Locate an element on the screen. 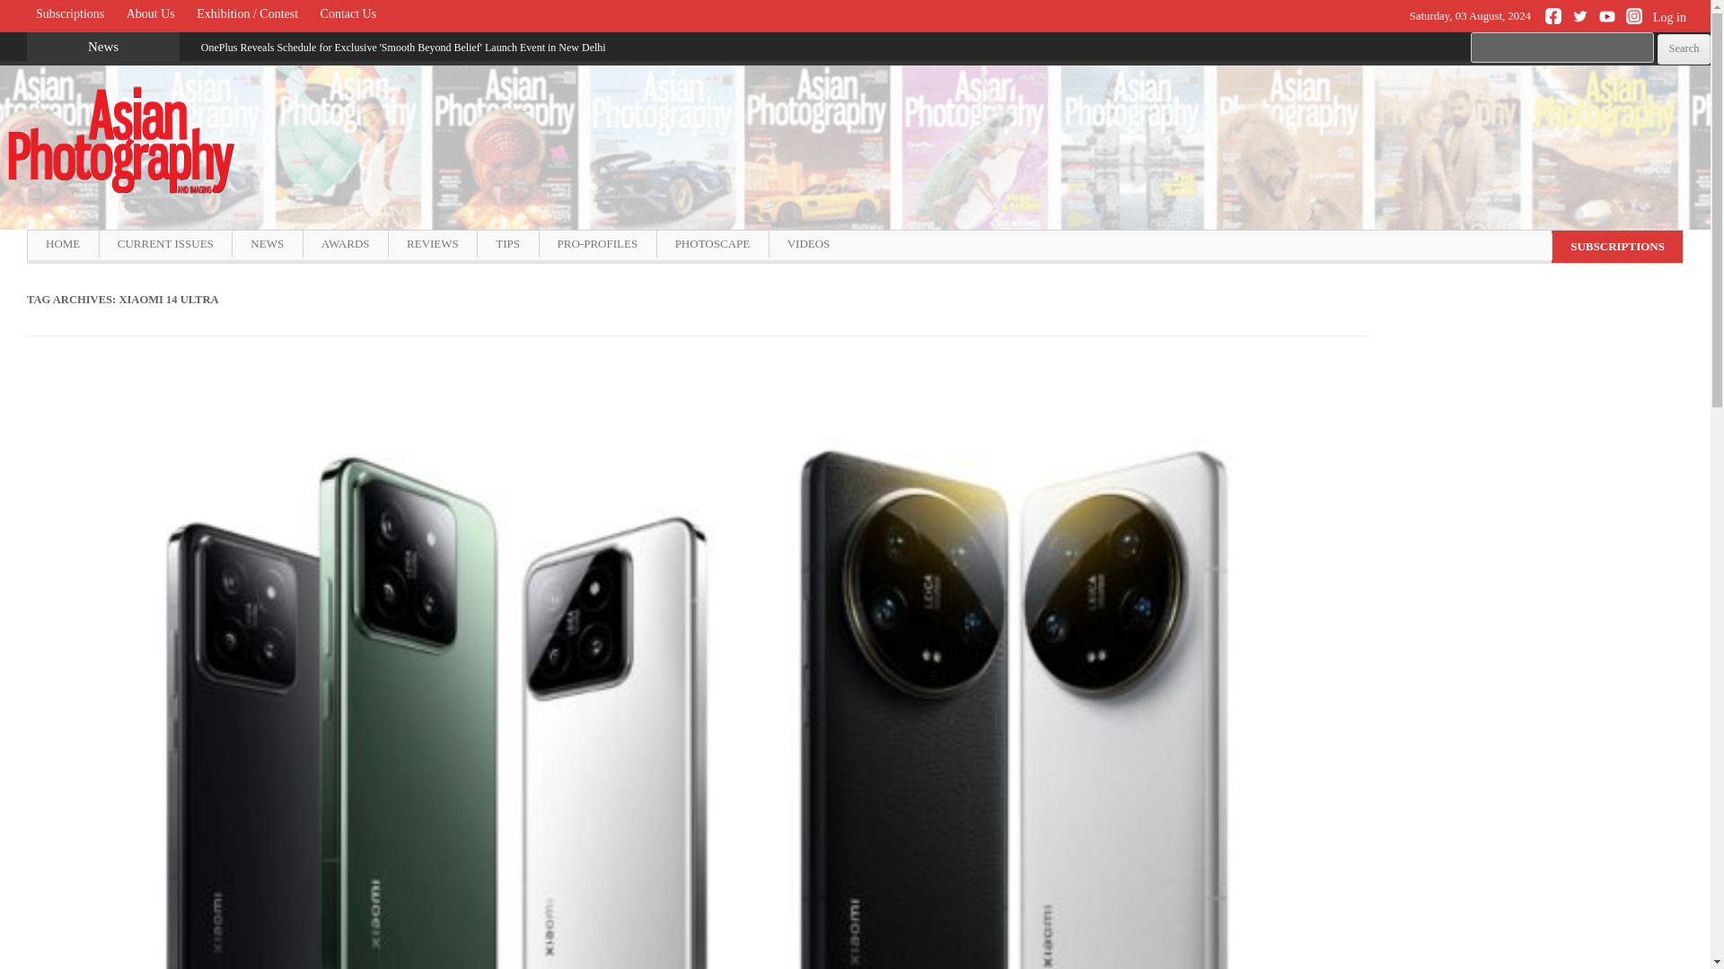  AWARDS is located at coordinates (345, 244).